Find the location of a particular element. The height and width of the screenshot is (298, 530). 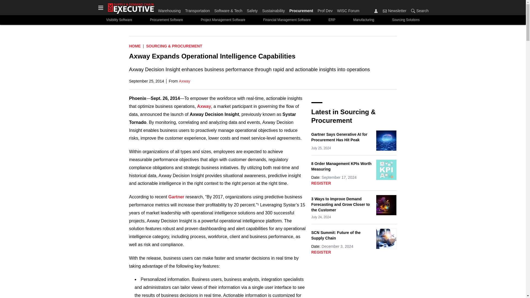

Sourcing Solutions is located at coordinates (406, 20).